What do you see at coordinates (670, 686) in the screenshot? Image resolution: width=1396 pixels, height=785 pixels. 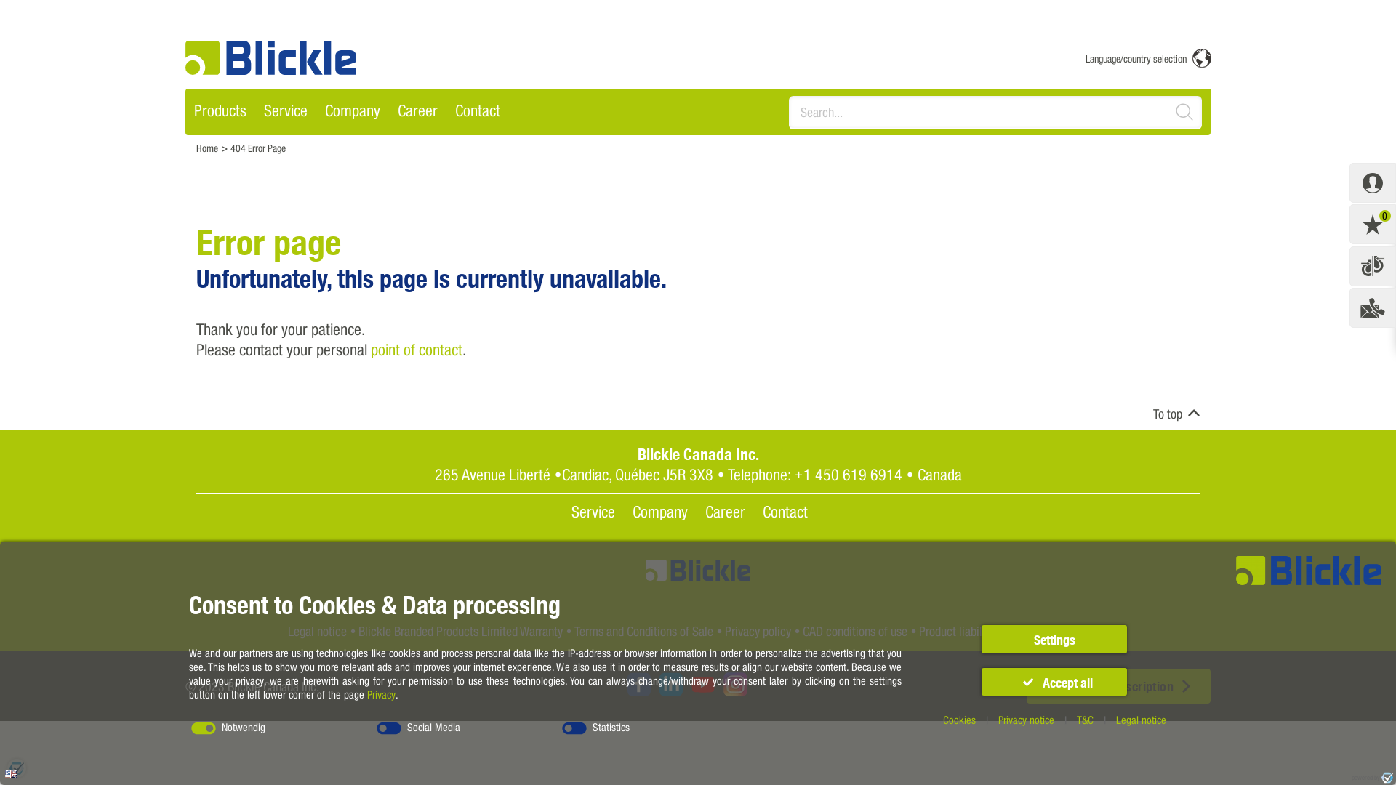 I see `LinkedIn` at bounding box center [670, 686].